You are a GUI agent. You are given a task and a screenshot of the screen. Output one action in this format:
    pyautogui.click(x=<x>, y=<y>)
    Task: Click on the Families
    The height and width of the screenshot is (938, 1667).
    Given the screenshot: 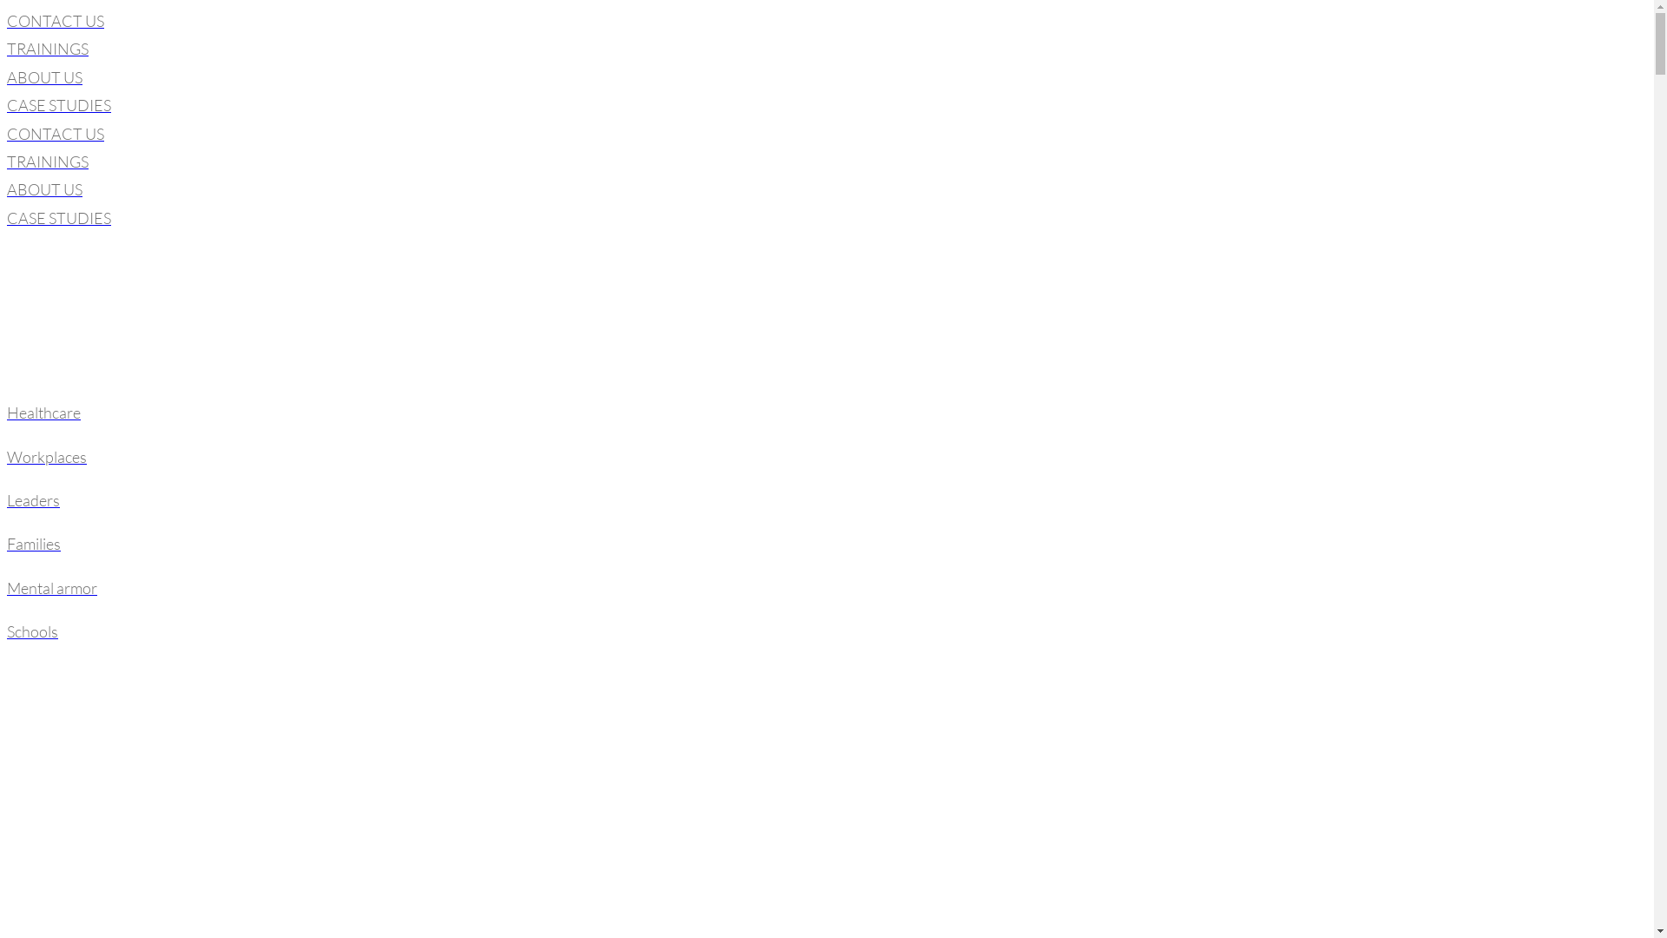 What is the action you would take?
    pyautogui.click(x=827, y=544)
    